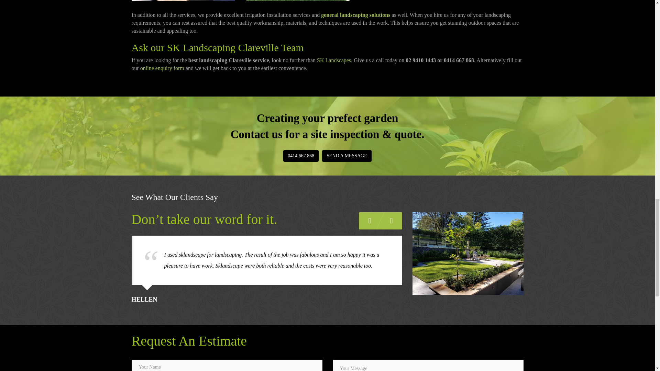 This screenshot has width=660, height=371. What do you see at coordinates (301, 156) in the screenshot?
I see `0414 667 868` at bounding box center [301, 156].